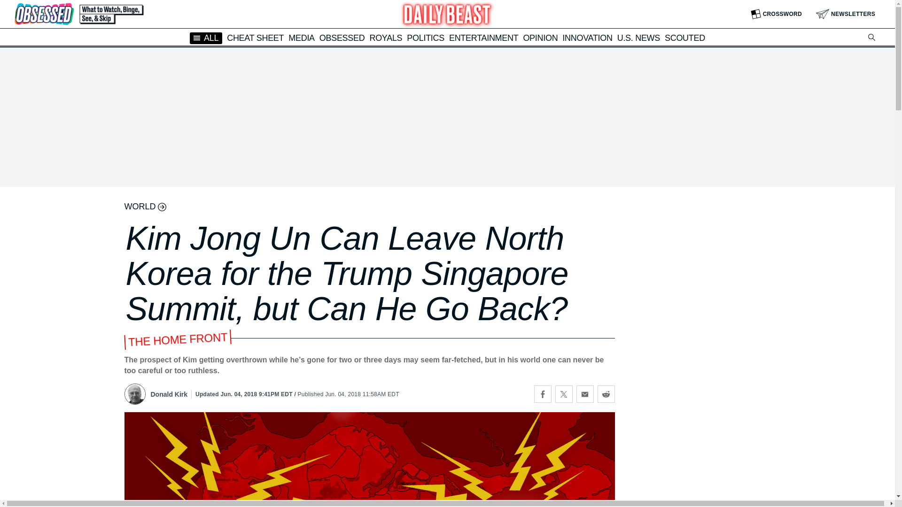  Describe the element at coordinates (685, 38) in the screenshot. I see `SCOUTED` at that location.